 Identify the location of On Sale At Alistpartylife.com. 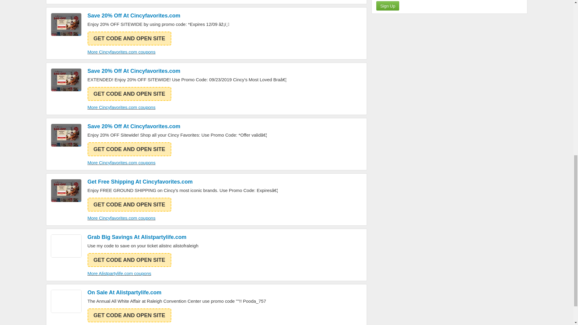
(176, 292).